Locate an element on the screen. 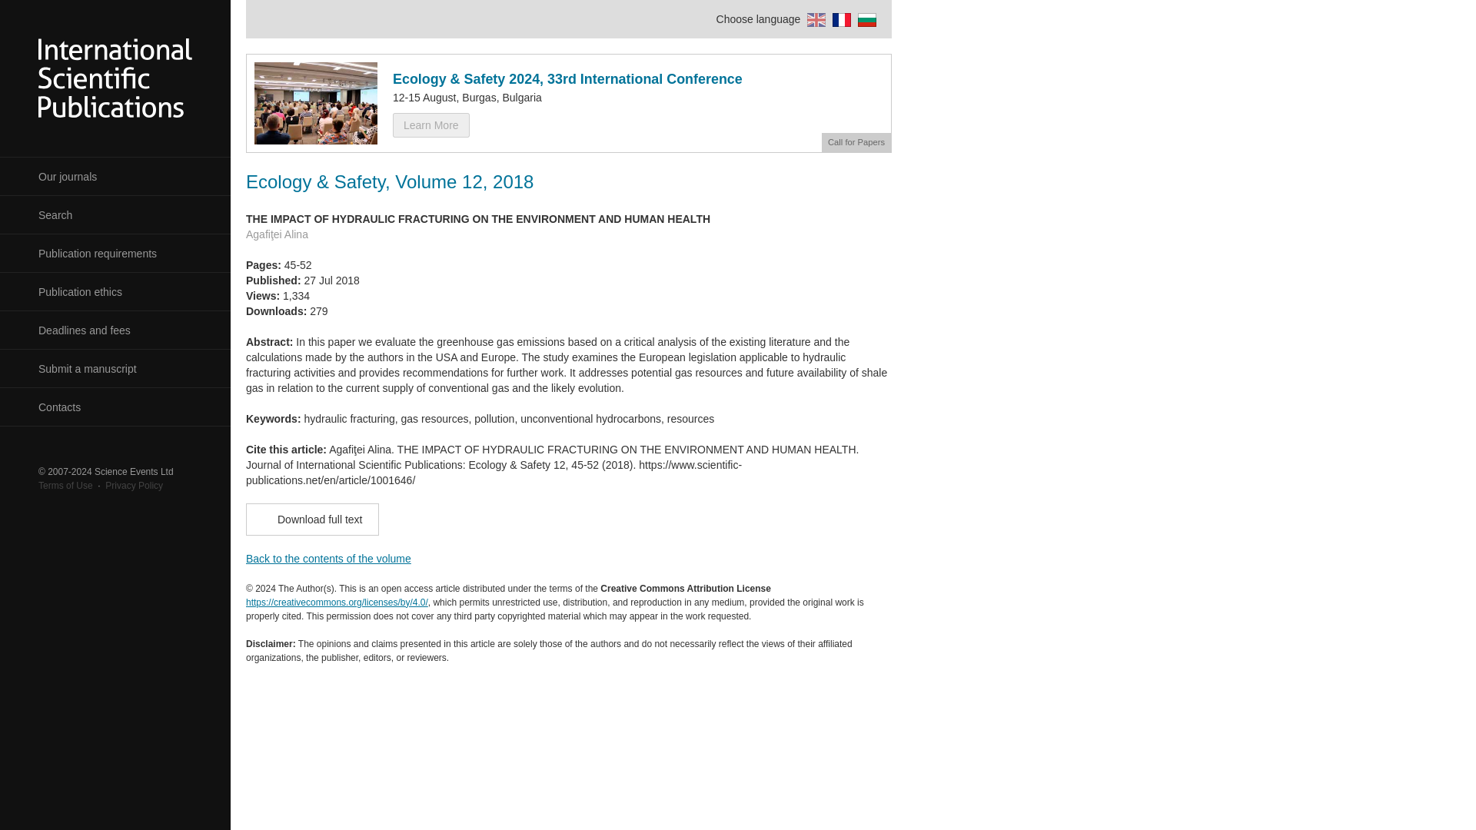  Download full text is located at coordinates (312, 519).